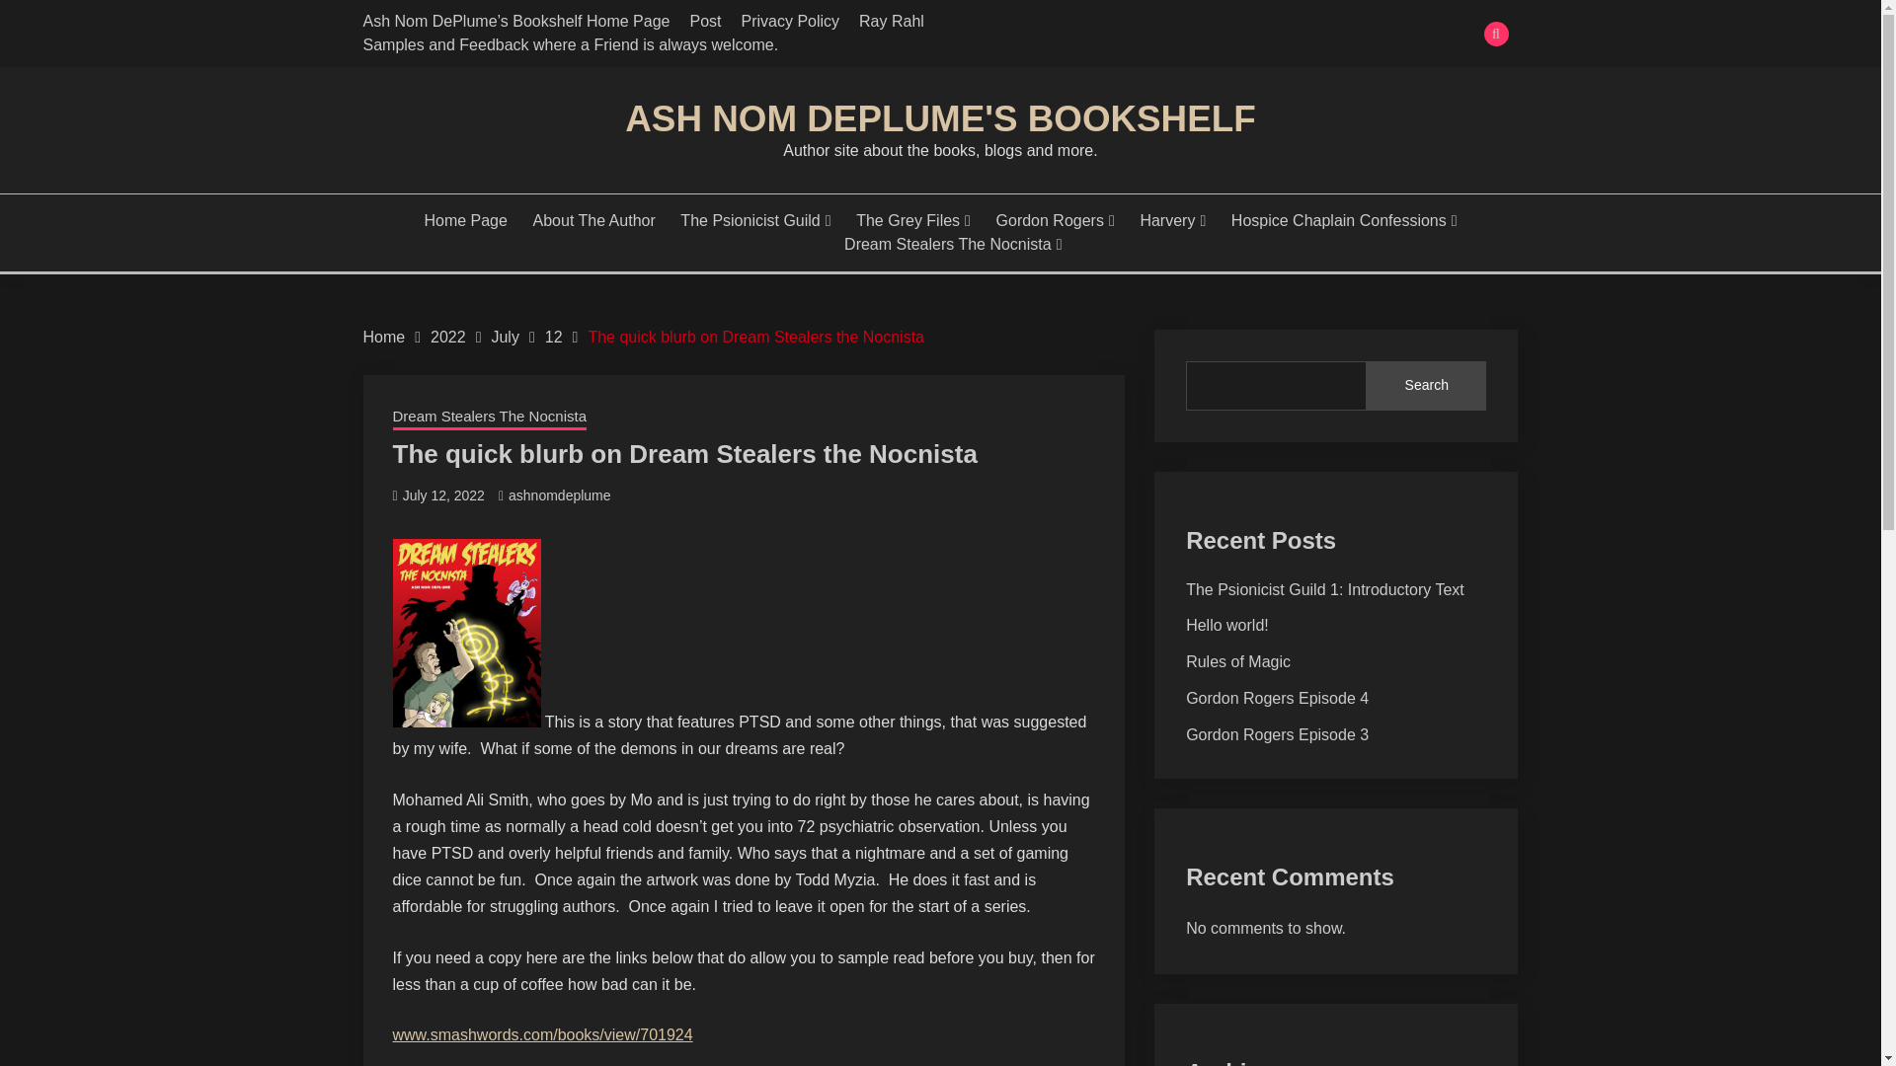  What do you see at coordinates (1172, 221) in the screenshot?
I see `Harvery` at bounding box center [1172, 221].